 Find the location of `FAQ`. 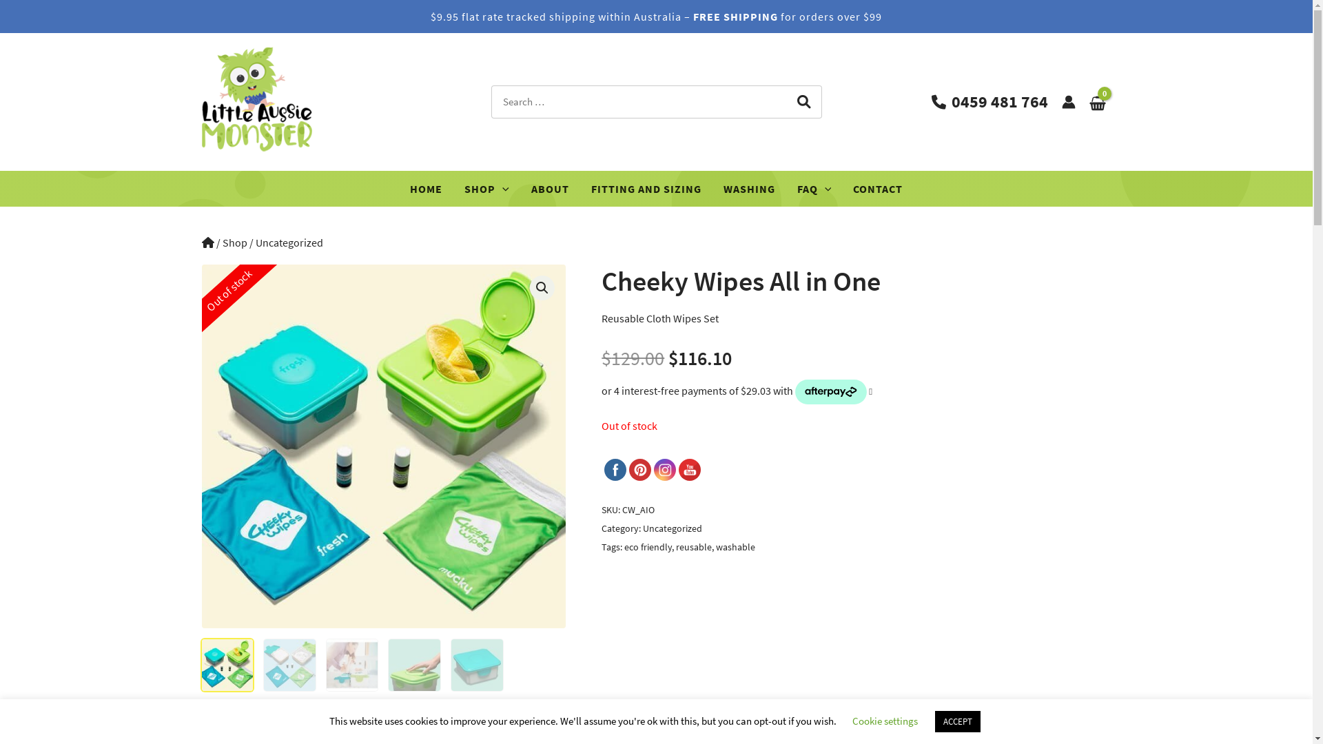

FAQ is located at coordinates (814, 189).